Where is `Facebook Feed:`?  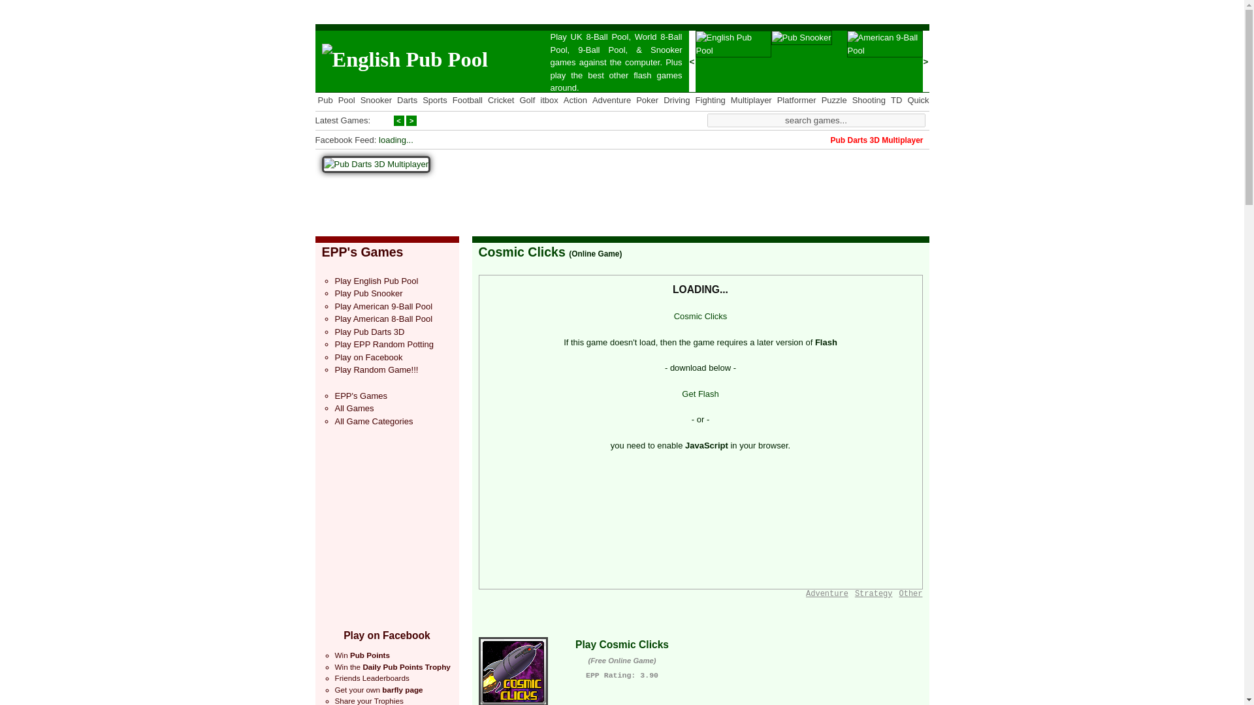 Facebook Feed: is located at coordinates (345, 140).